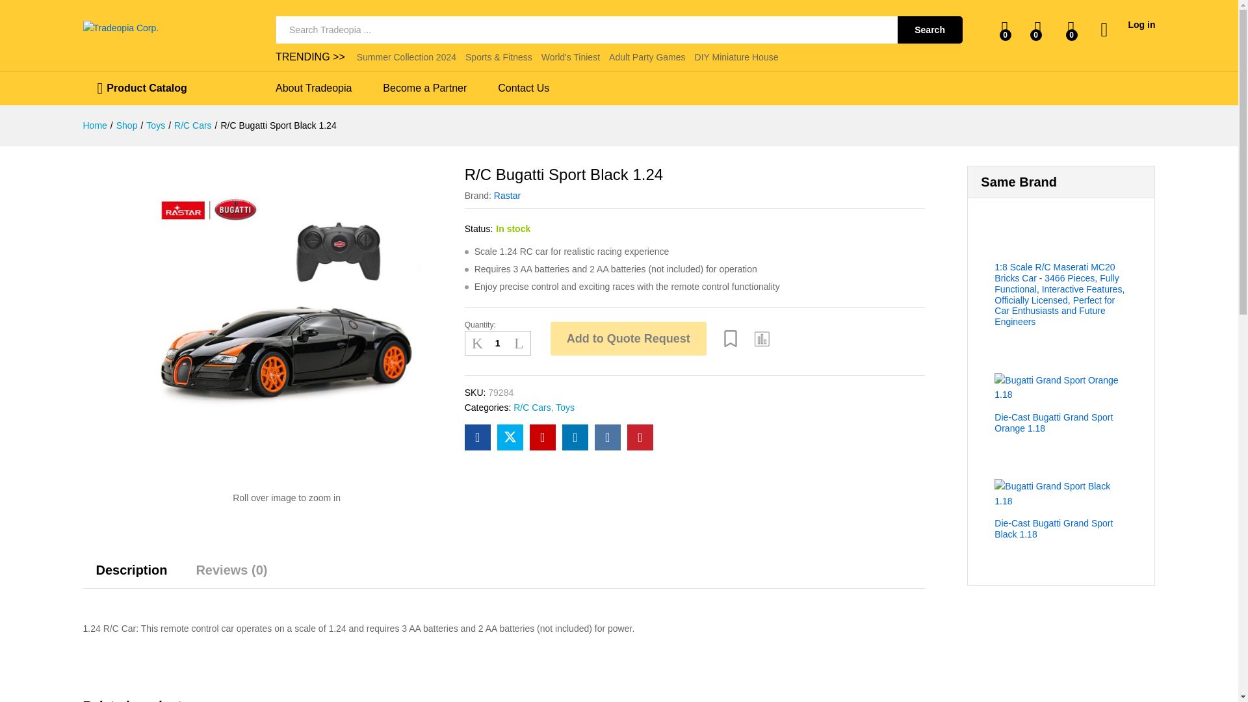  Describe the element at coordinates (407, 57) in the screenshot. I see `Summer Collection 2024` at that location.